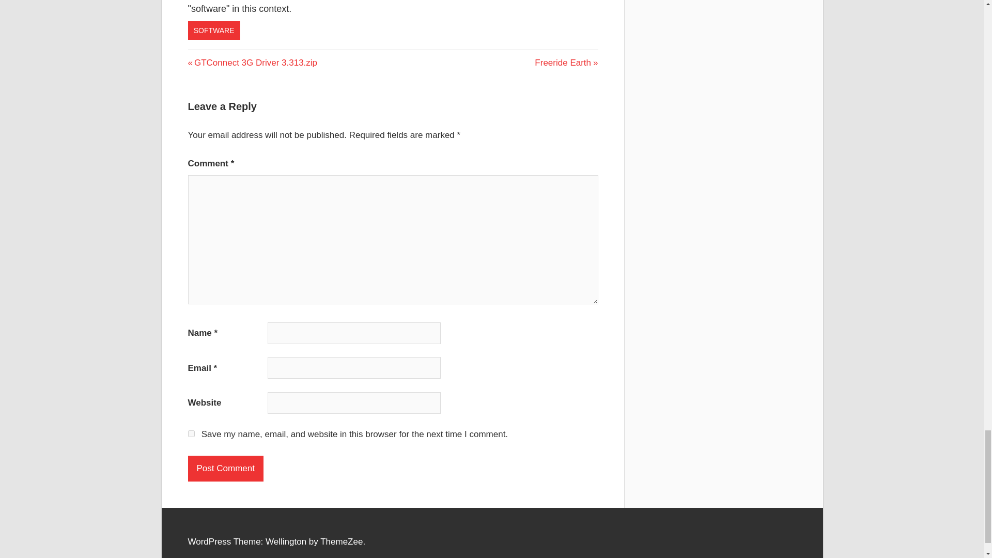  I want to click on Post Comment, so click(226, 469).